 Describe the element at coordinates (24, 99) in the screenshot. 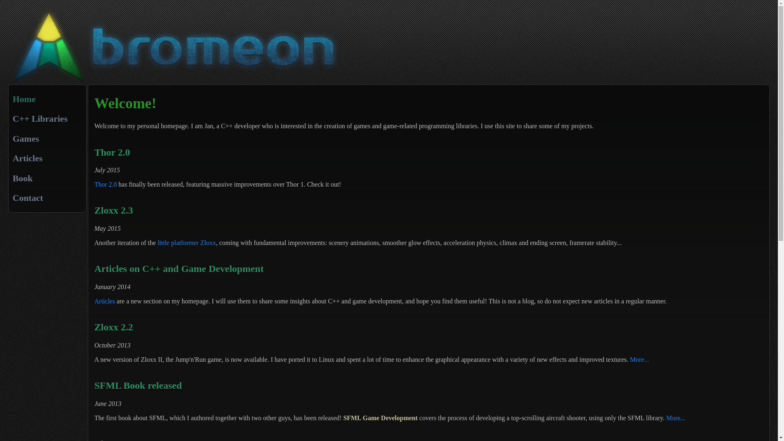

I see `Home` at that location.